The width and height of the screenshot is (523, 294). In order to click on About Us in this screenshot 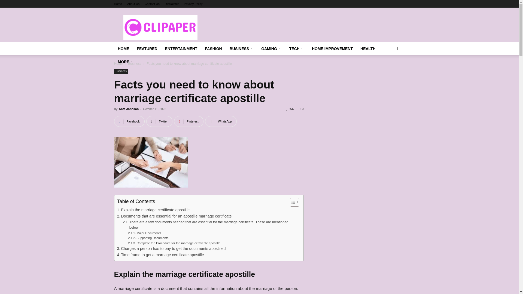, I will do `click(133, 4)`.